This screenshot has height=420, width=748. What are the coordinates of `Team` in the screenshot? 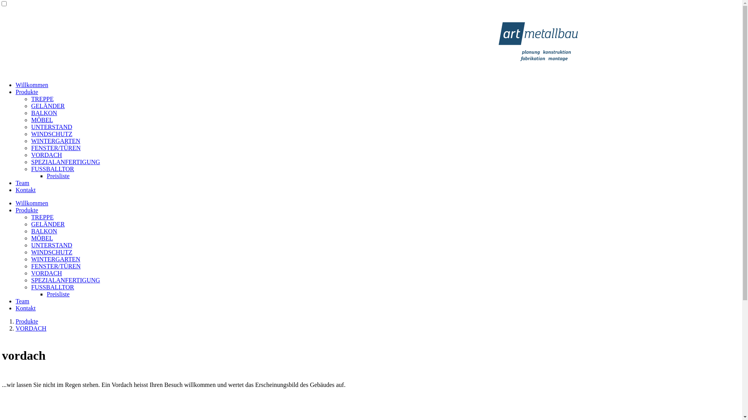 It's located at (23, 183).